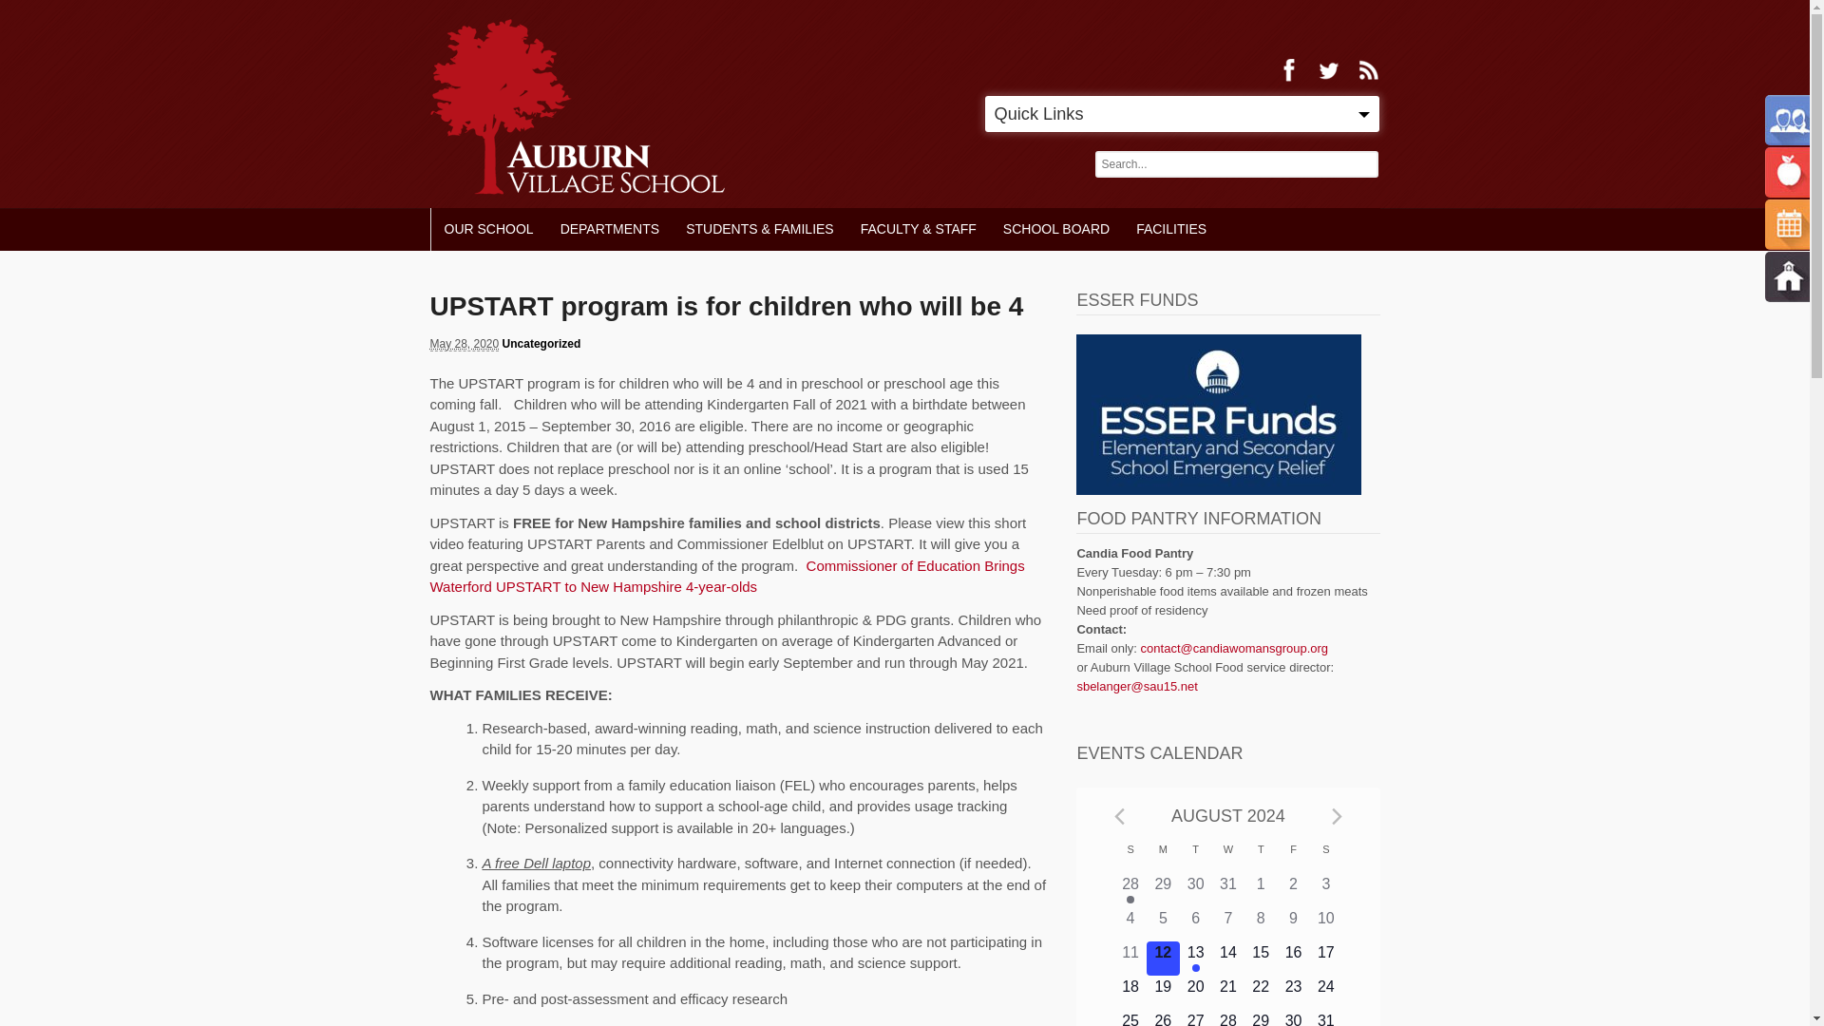 The height and width of the screenshot is (1026, 1824). What do you see at coordinates (1196, 967) in the screenshot?
I see `Has events` at bounding box center [1196, 967].